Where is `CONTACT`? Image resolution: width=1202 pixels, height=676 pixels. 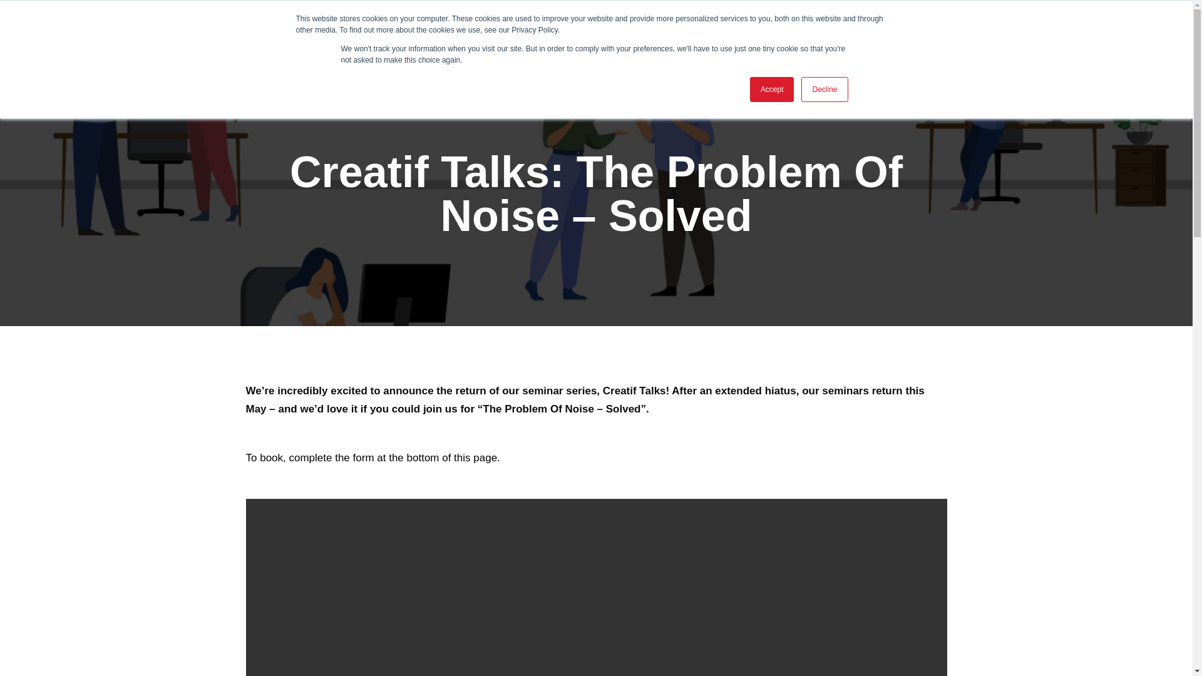
CONTACT is located at coordinates (903, 28).